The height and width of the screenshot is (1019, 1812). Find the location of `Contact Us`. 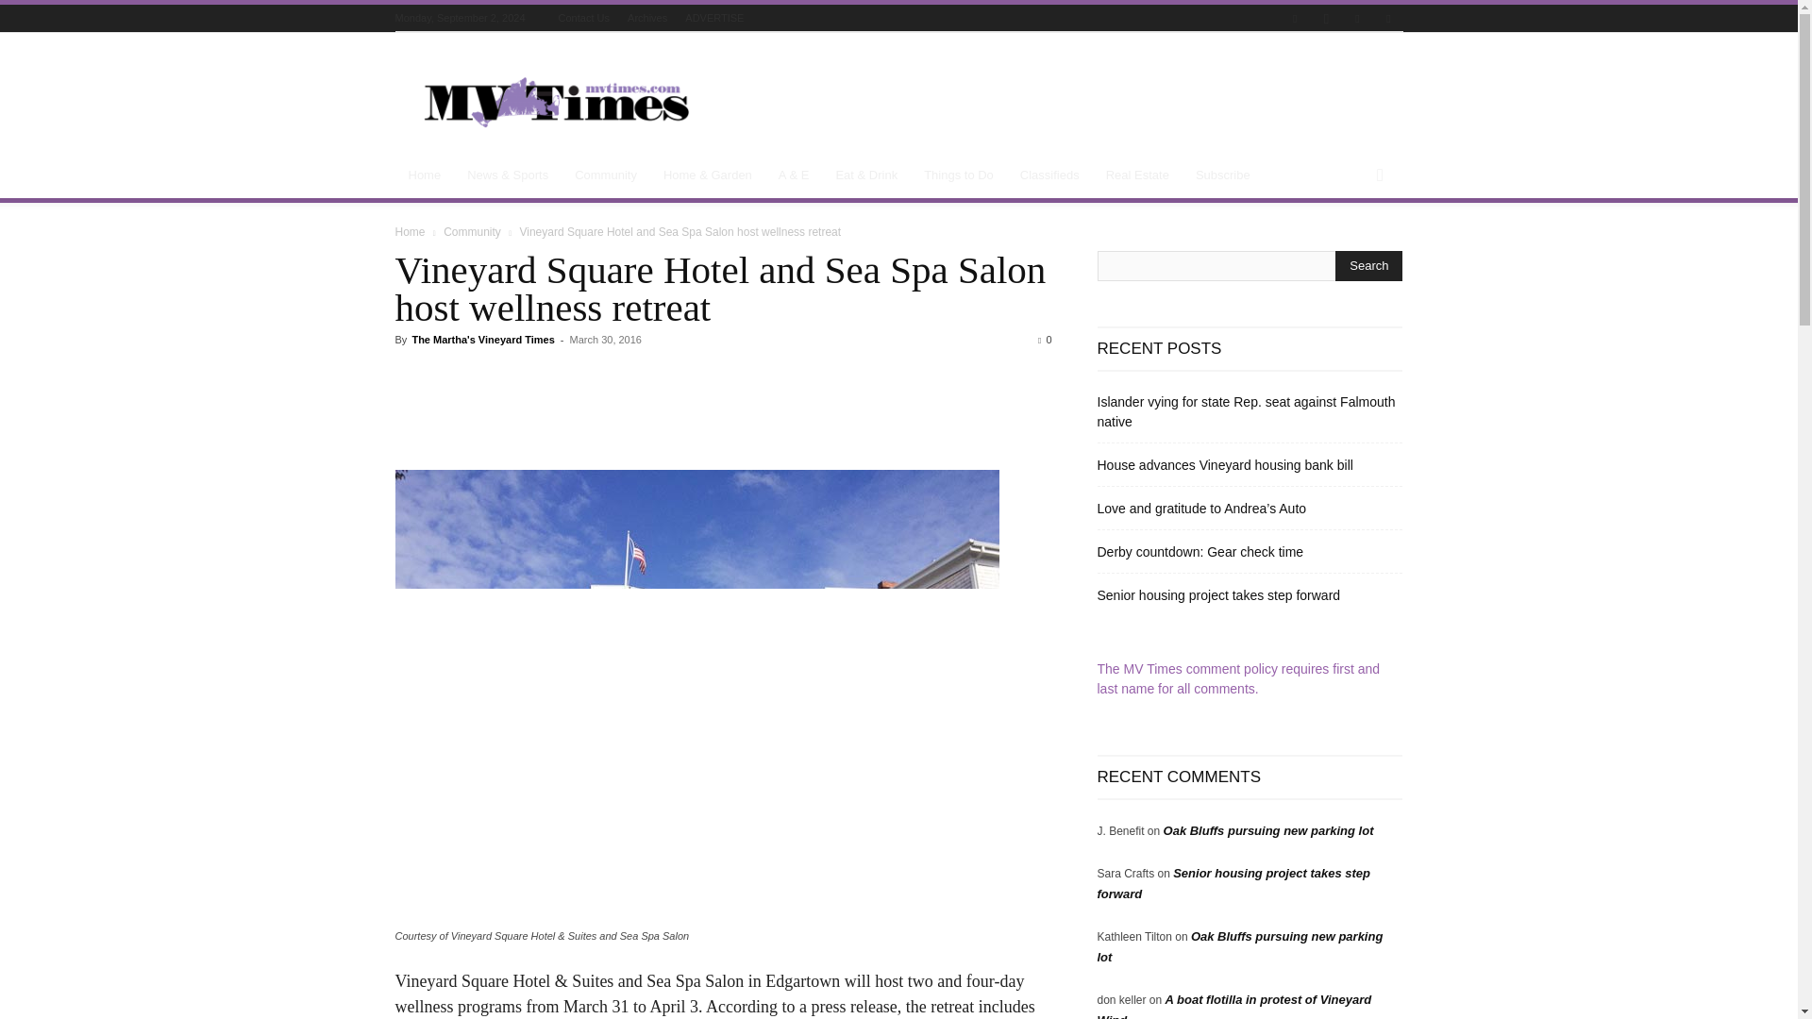

Contact Us is located at coordinates (583, 17).